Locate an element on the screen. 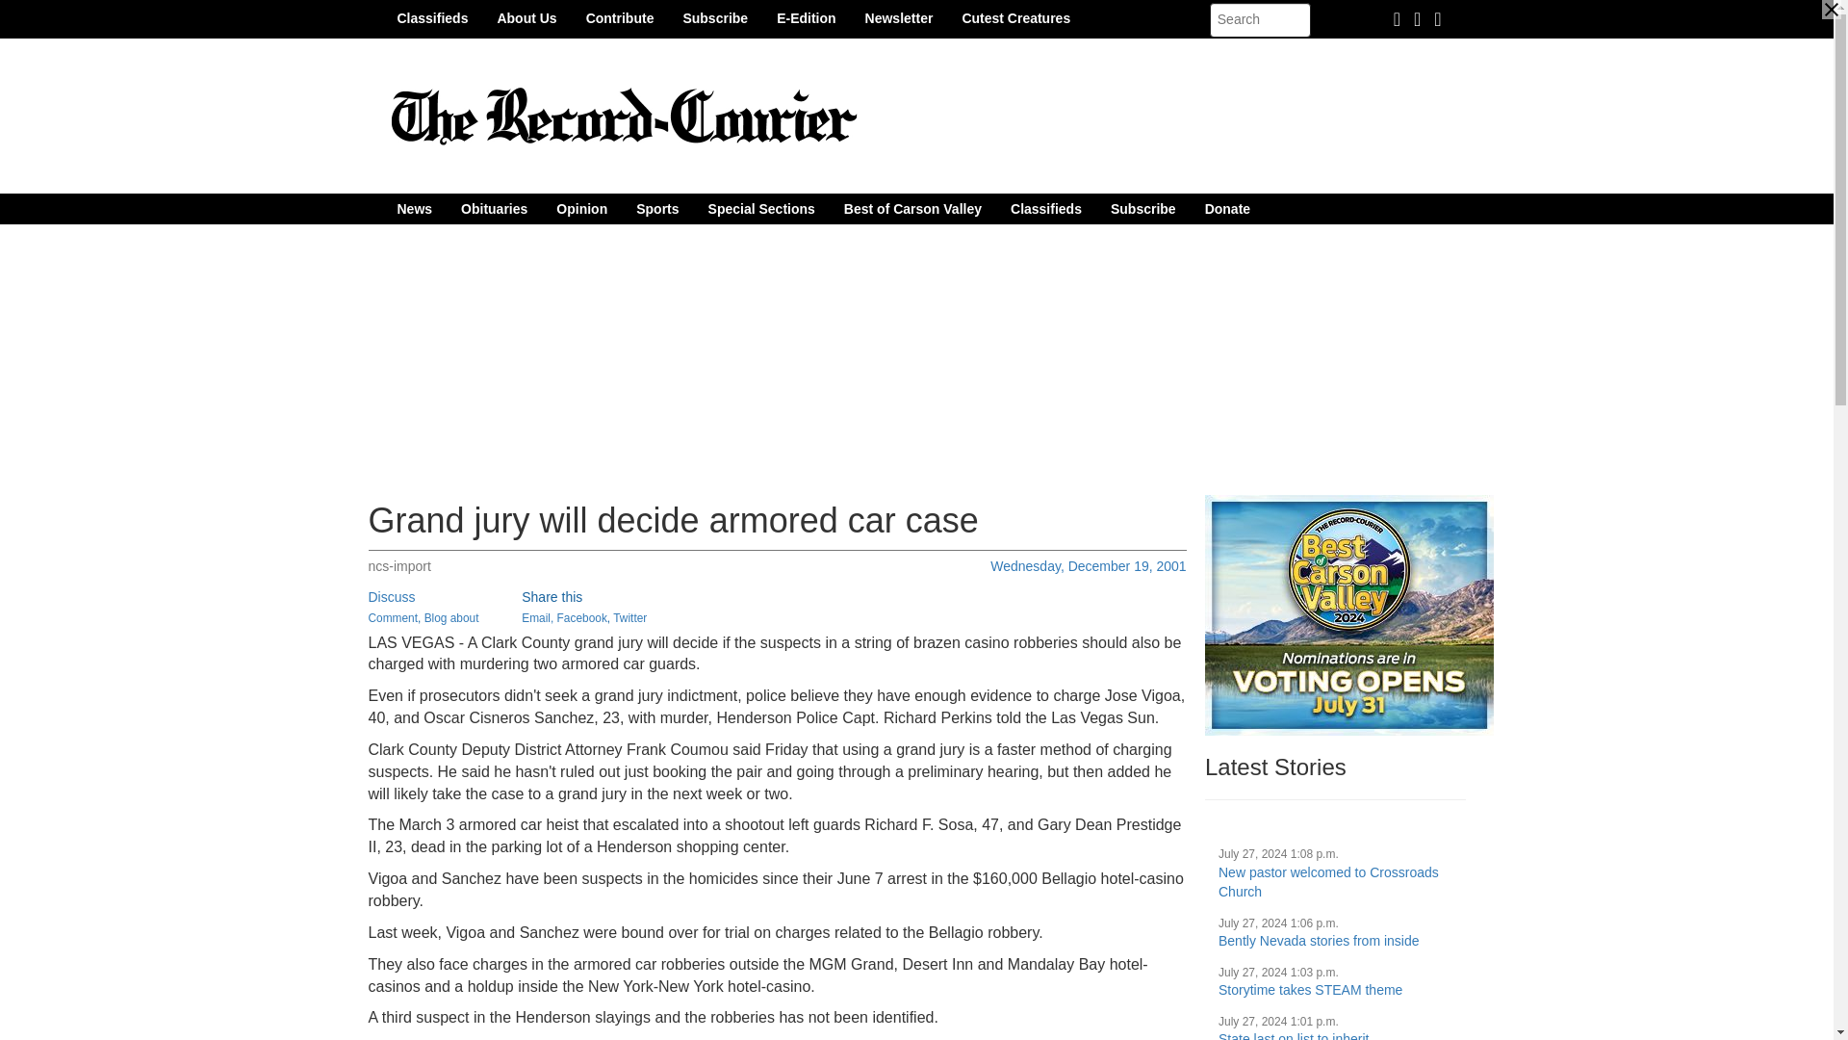  Cutest Creatures is located at coordinates (1015, 17).